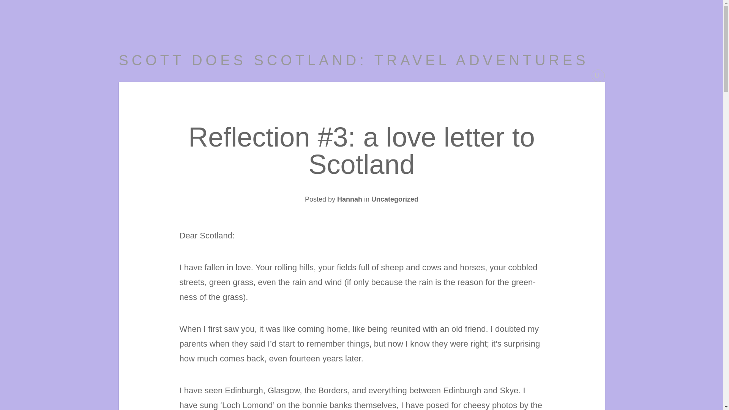 The height and width of the screenshot is (410, 729). I want to click on Search, so click(11, 4).